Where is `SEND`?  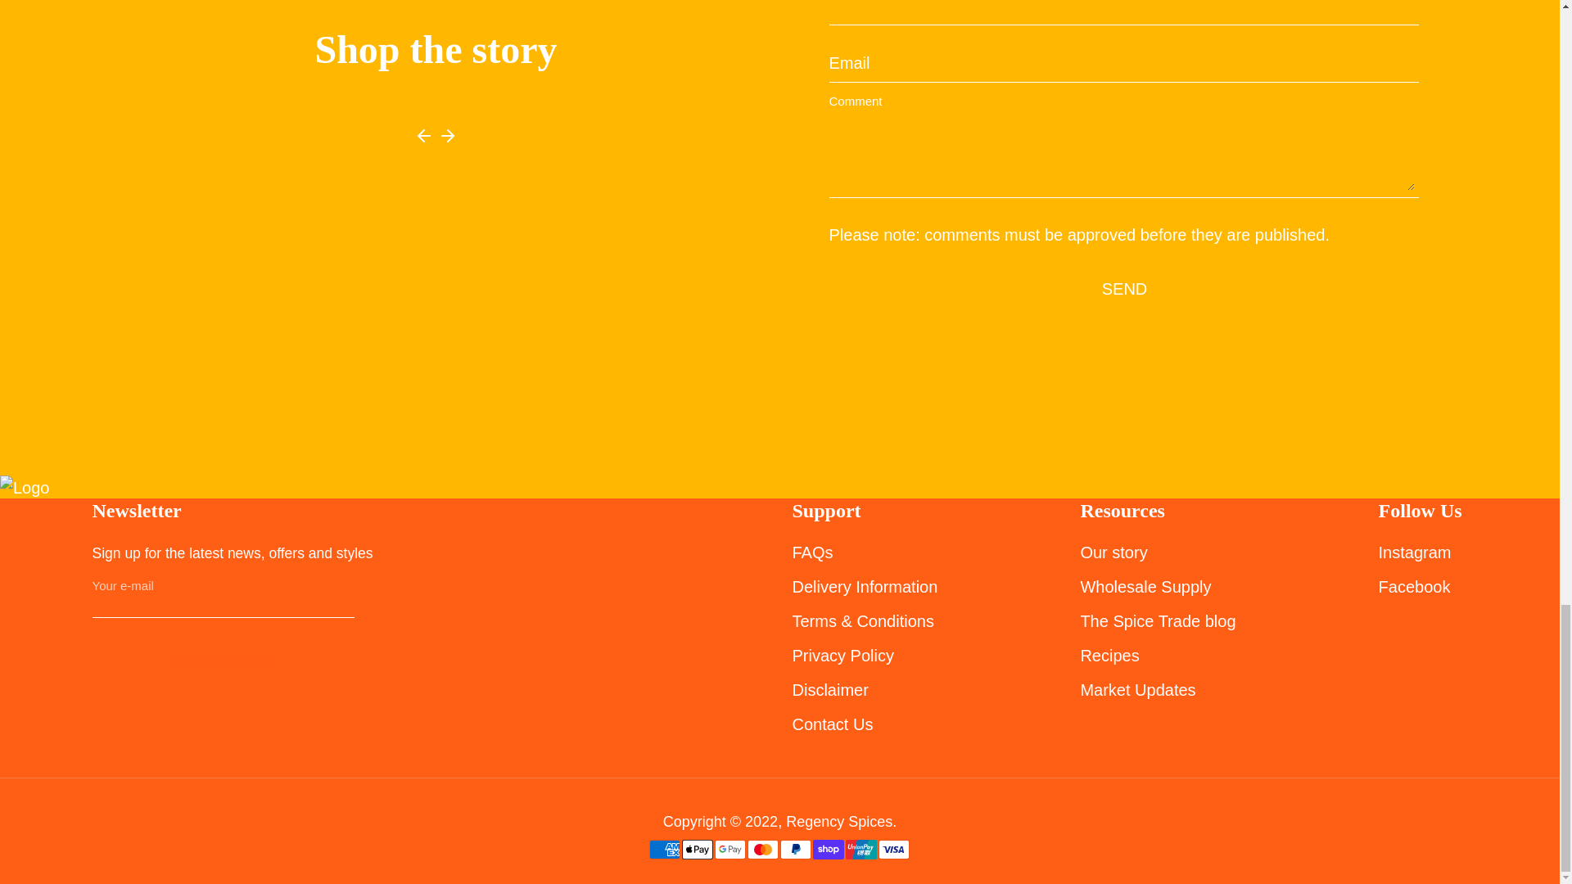 SEND is located at coordinates (1125, 288).